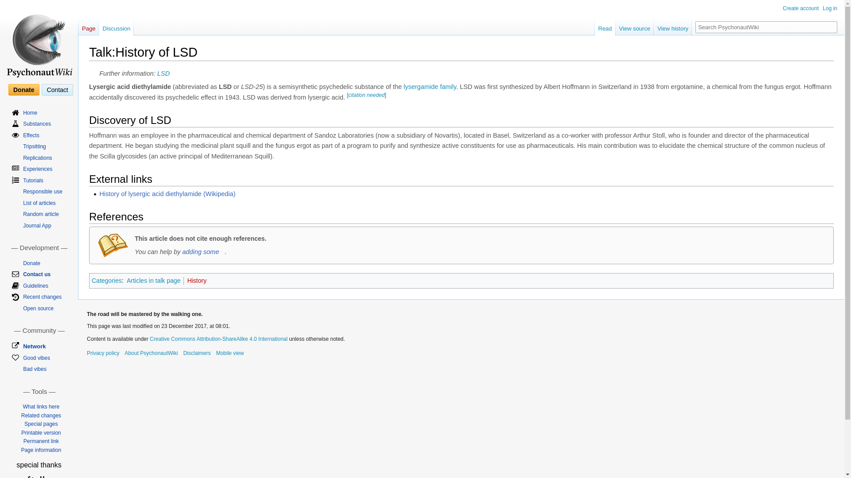  I want to click on Category:Lysergamide, so click(430, 87).